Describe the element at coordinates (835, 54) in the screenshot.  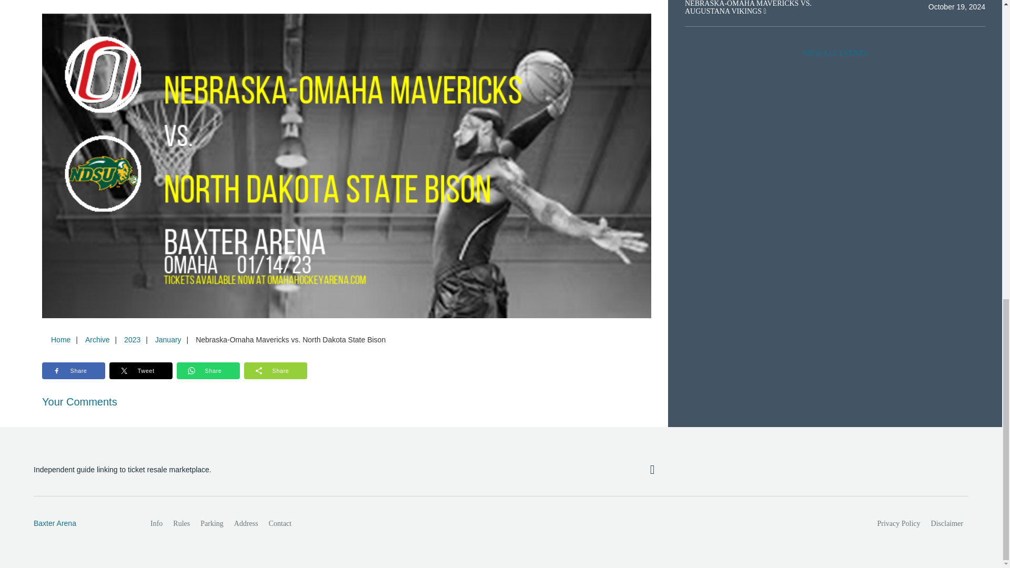
I see `VIEW ALL EVENTS` at that location.